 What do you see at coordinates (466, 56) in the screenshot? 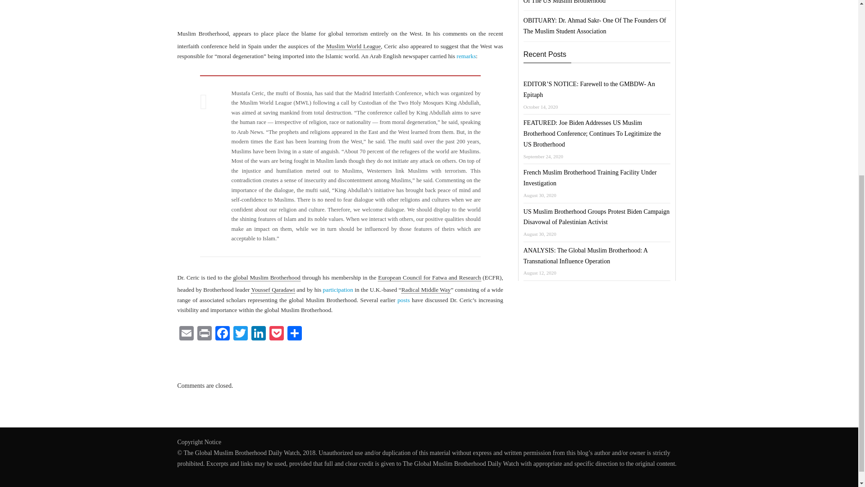
I see `remarks` at bounding box center [466, 56].